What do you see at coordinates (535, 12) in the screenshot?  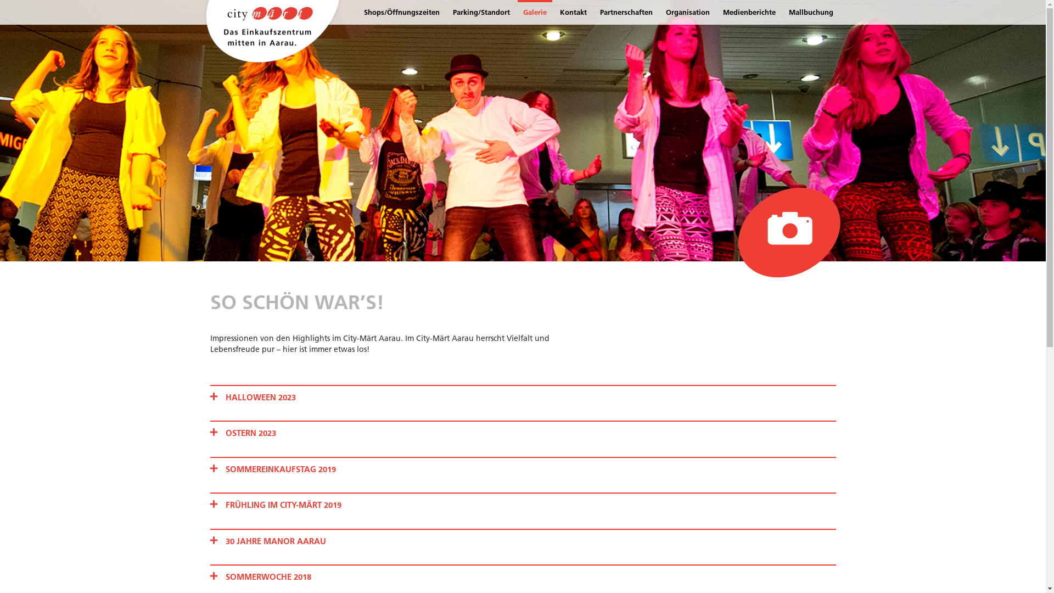 I see `Galerie` at bounding box center [535, 12].